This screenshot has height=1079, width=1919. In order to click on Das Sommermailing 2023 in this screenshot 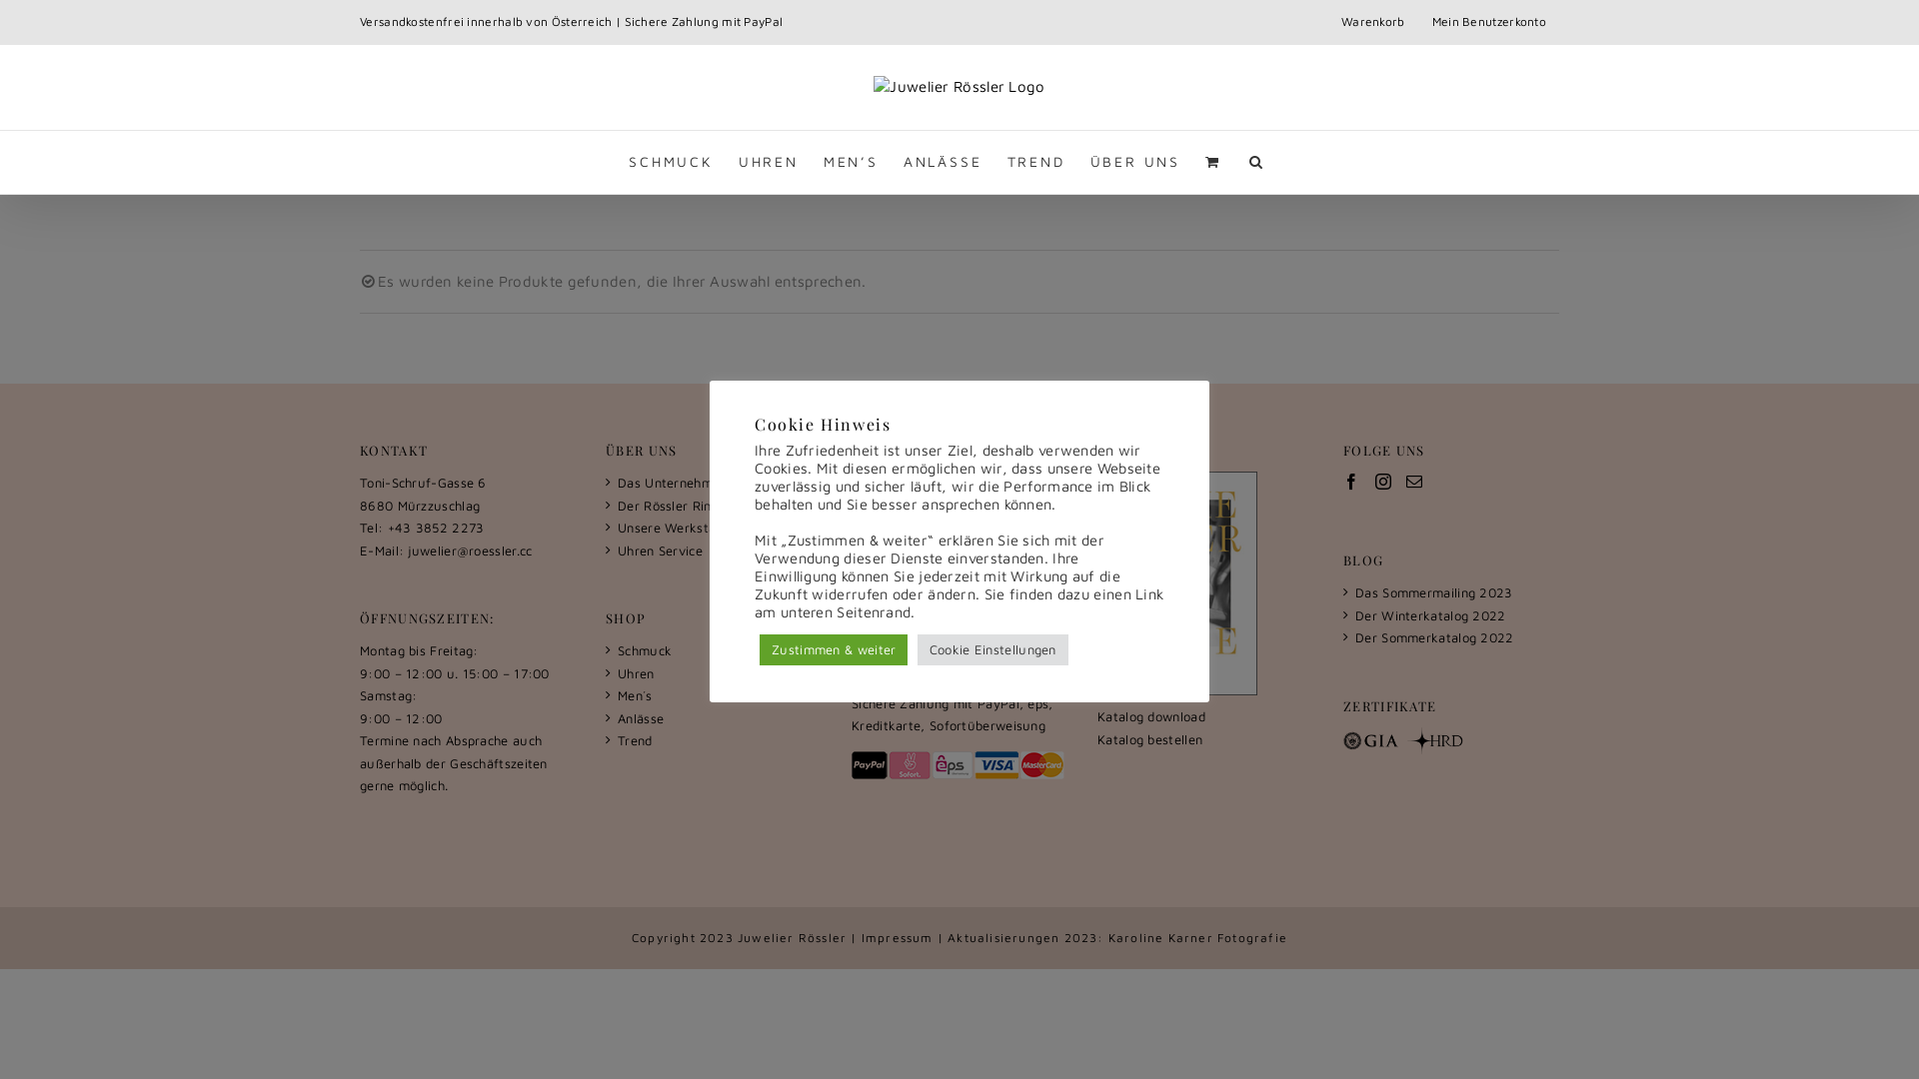, I will do `click(1457, 593)`.